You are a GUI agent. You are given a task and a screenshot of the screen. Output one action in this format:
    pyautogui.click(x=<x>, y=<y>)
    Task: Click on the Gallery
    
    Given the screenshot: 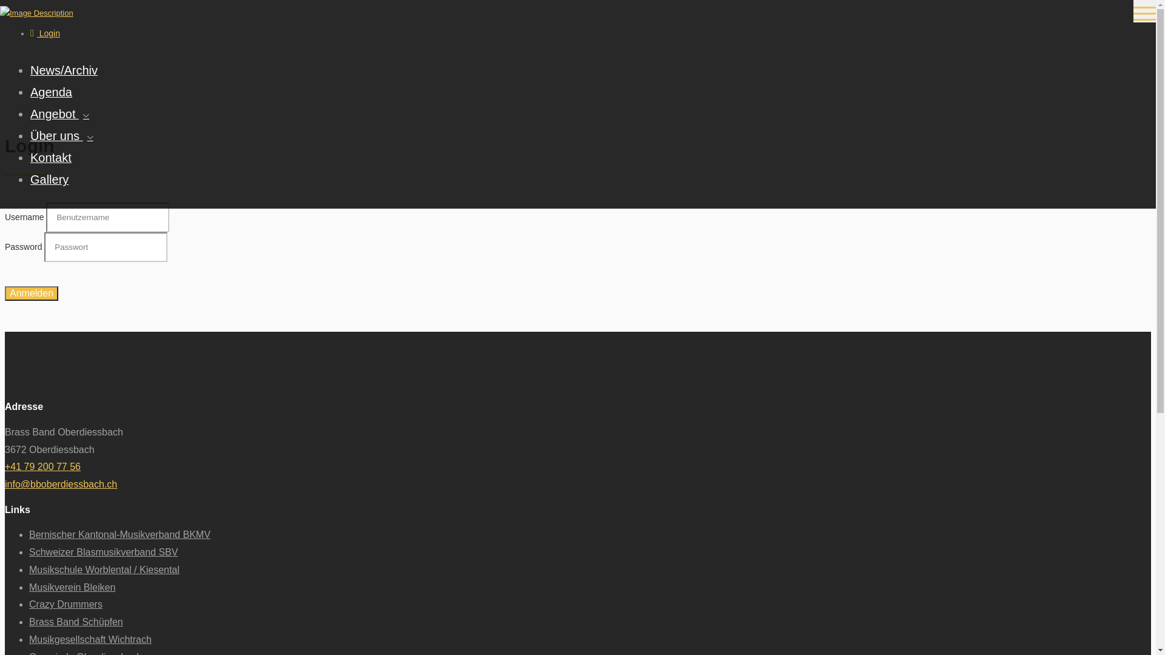 What is the action you would take?
    pyautogui.click(x=50, y=180)
    